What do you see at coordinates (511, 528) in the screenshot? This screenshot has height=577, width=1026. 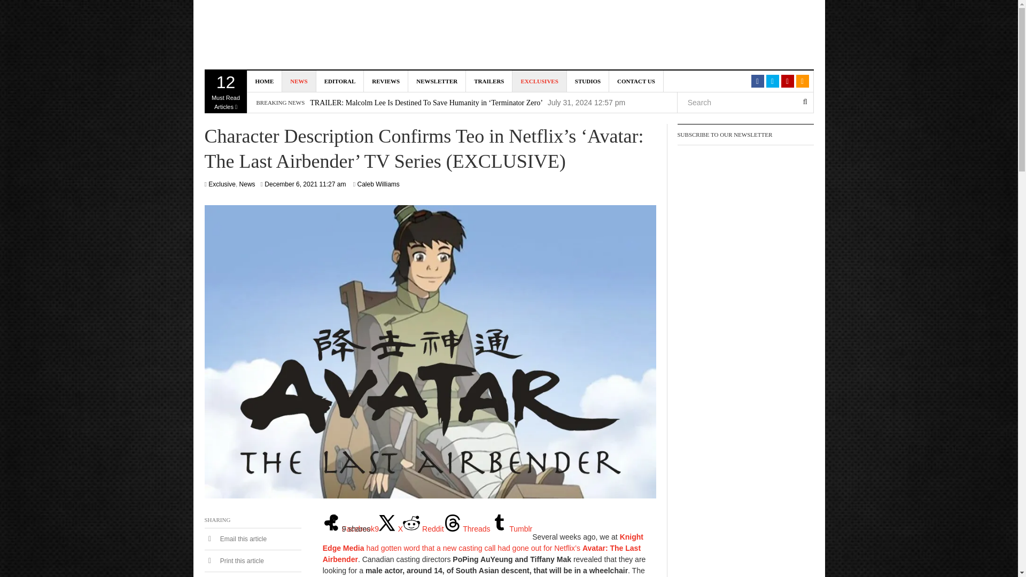 I see `Share on Tumblr` at bounding box center [511, 528].